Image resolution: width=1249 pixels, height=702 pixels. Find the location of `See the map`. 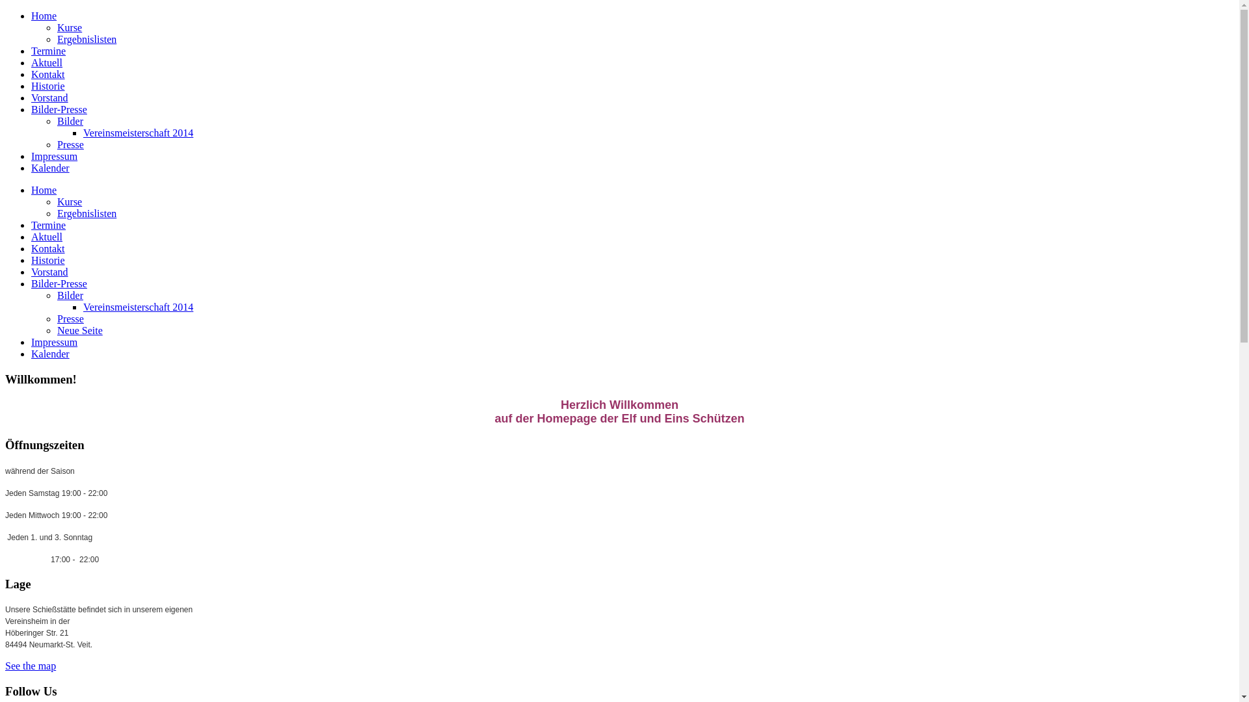

See the map is located at coordinates (31, 666).